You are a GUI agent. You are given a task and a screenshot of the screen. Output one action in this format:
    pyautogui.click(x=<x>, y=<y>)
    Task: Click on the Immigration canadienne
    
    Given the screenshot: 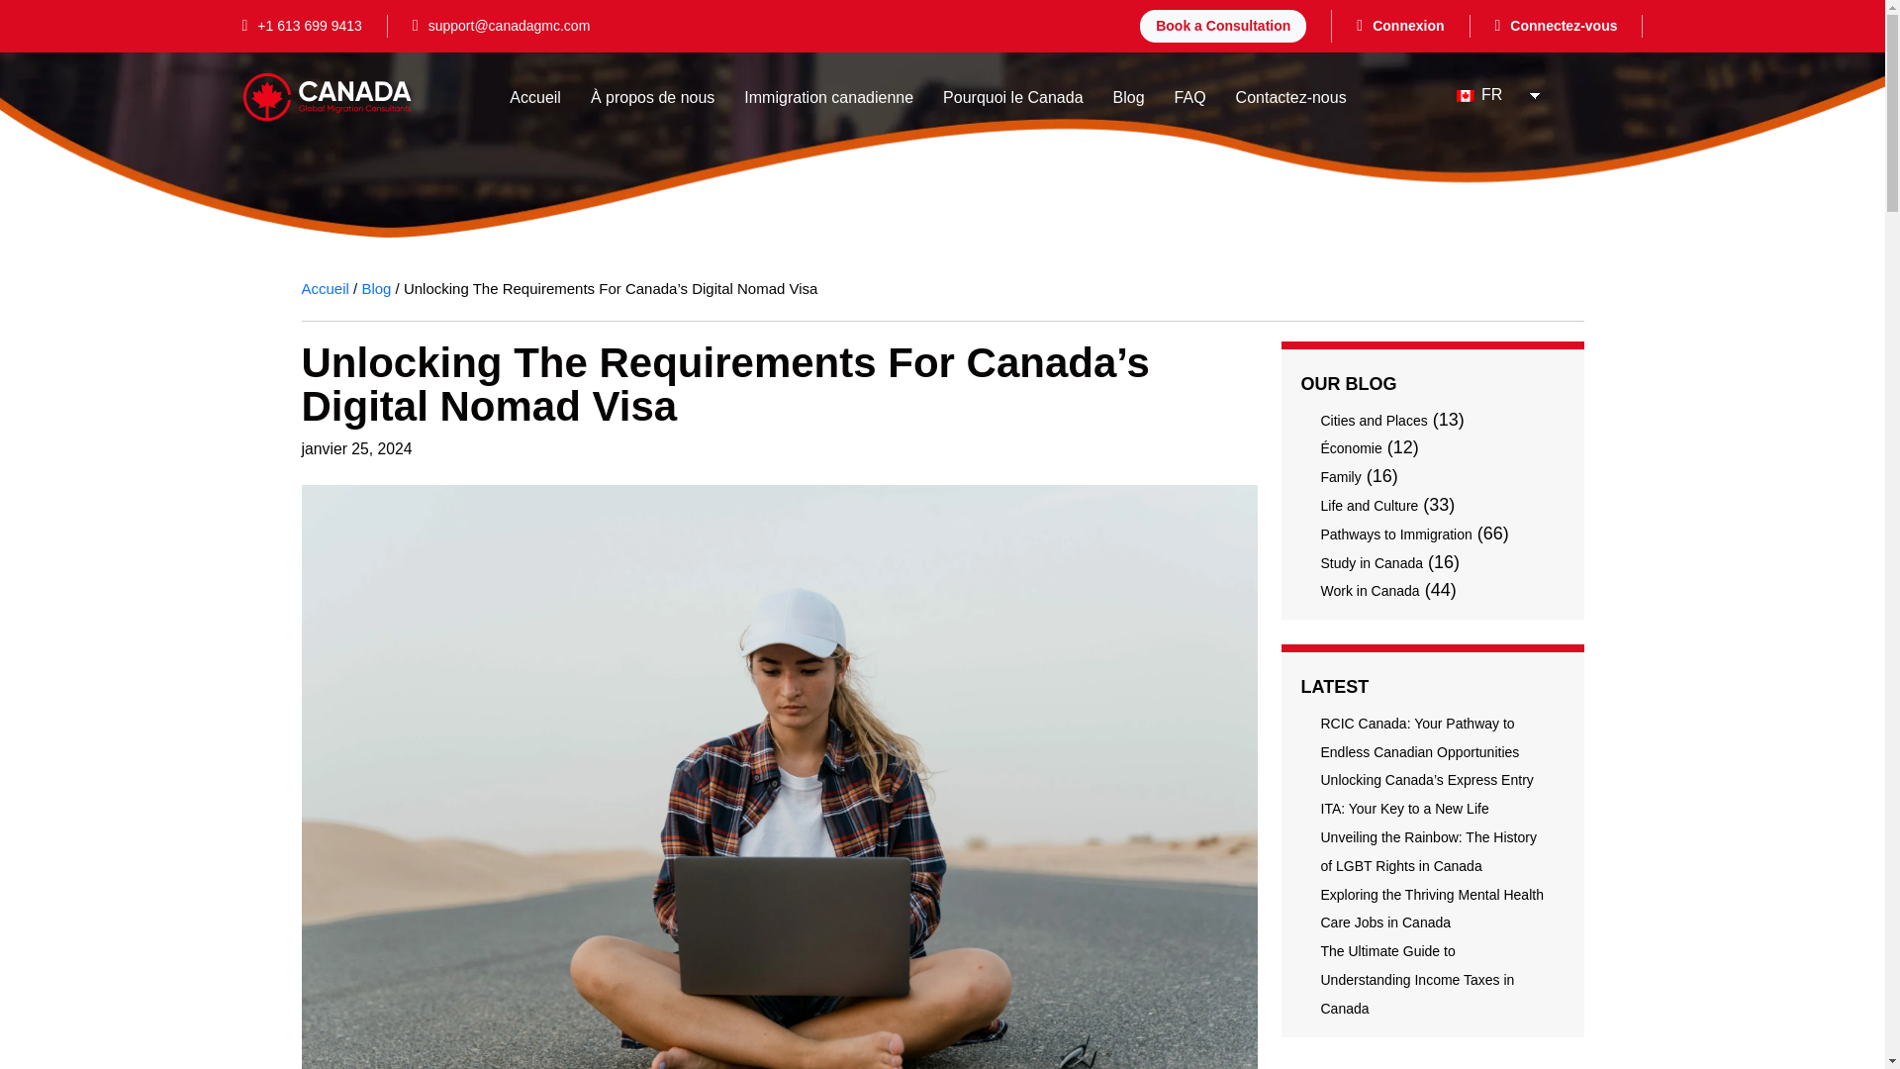 What is the action you would take?
    pyautogui.click(x=829, y=98)
    